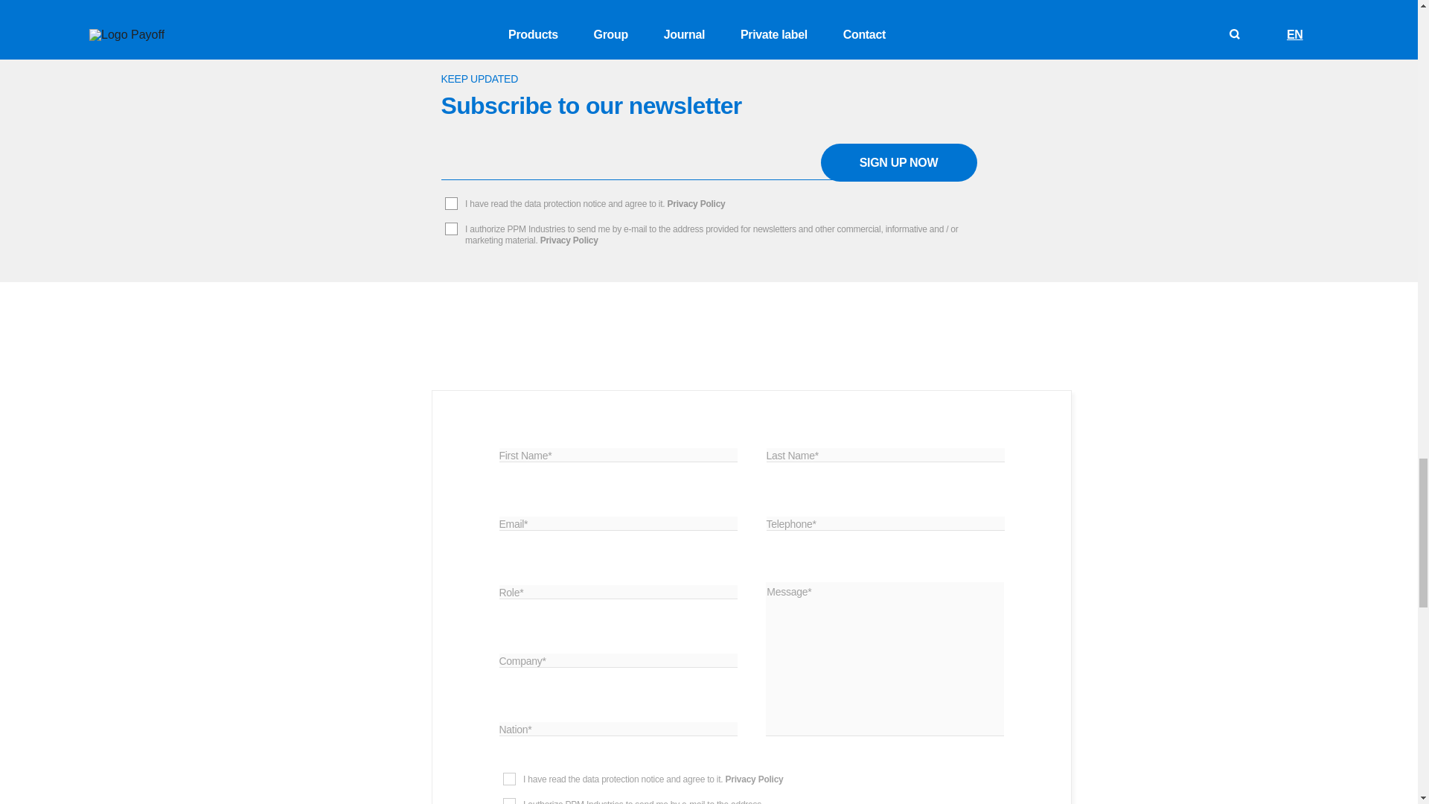 This screenshot has height=804, width=1429. Describe the element at coordinates (713, 235) in the screenshot. I see `1` at that location.